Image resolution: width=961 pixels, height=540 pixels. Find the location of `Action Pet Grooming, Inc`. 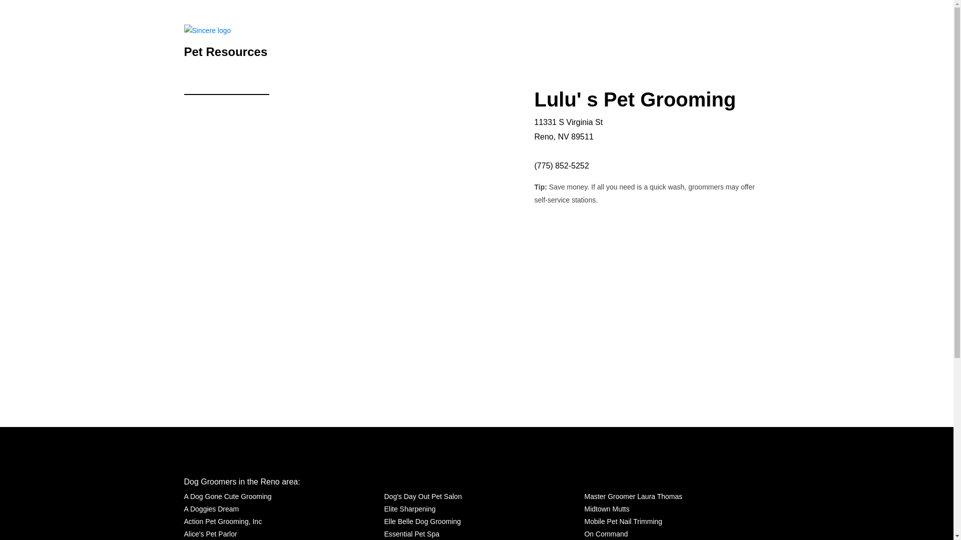

Action Pet Grooming, Inc is located at coordinates (223, 522).